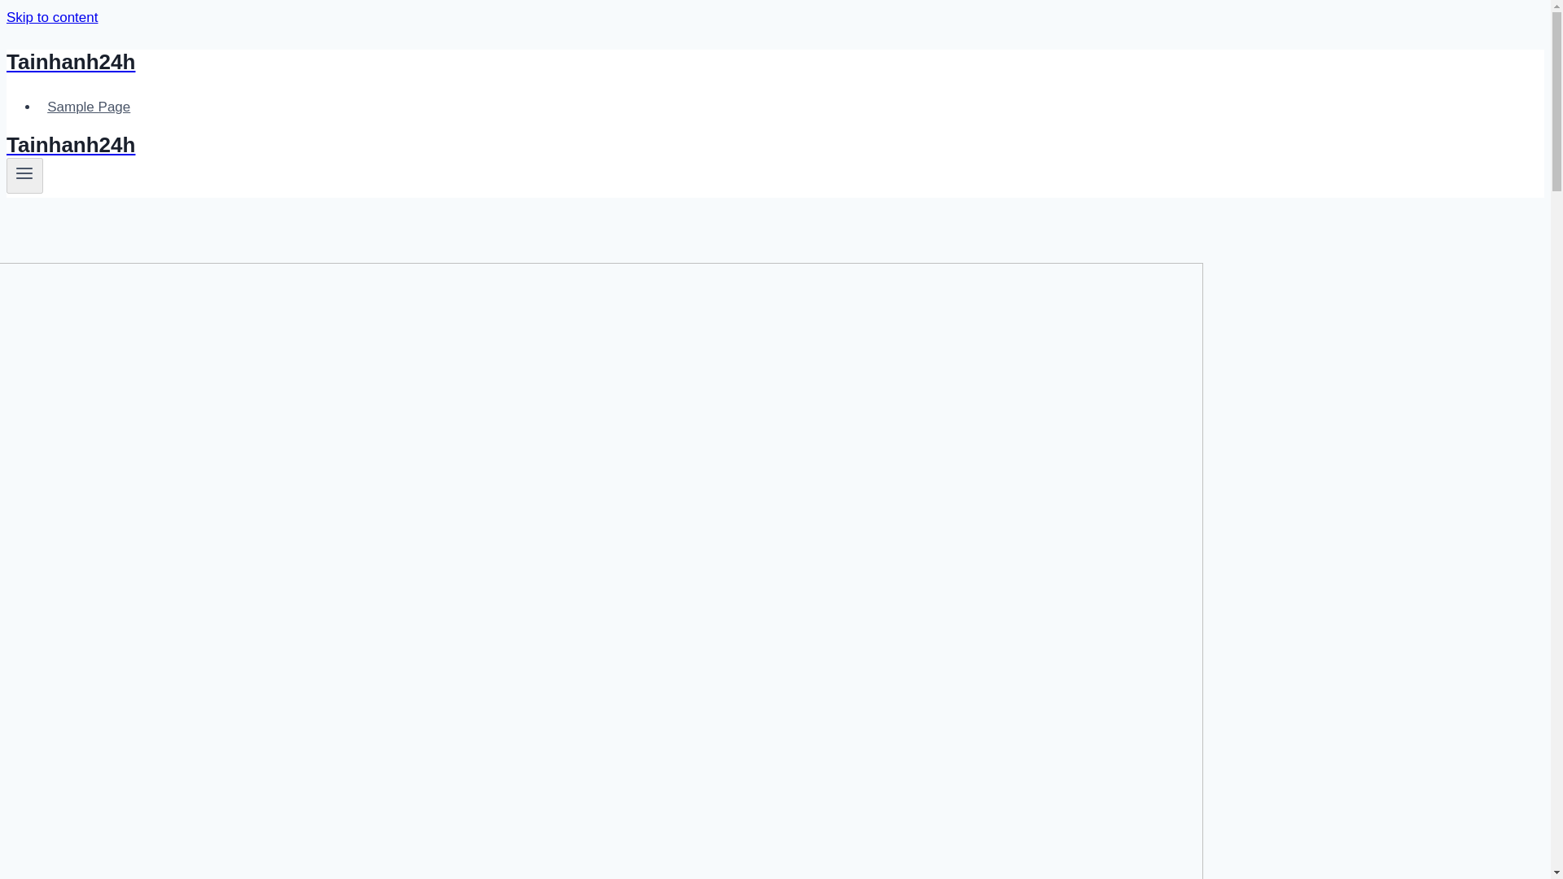  Describe the element at coordinates (89, 107) in the screenshot. I see `Sample Page` at that location.